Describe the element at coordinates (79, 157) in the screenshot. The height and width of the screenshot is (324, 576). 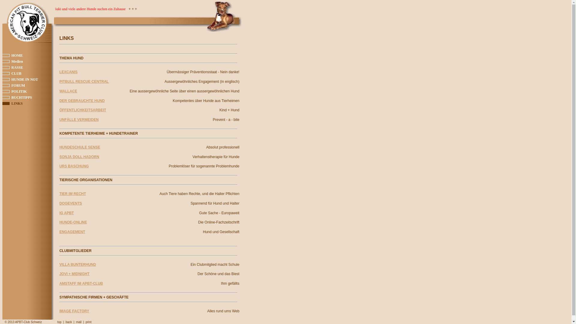
I see `SONJA DOLL HADORN` at that location.